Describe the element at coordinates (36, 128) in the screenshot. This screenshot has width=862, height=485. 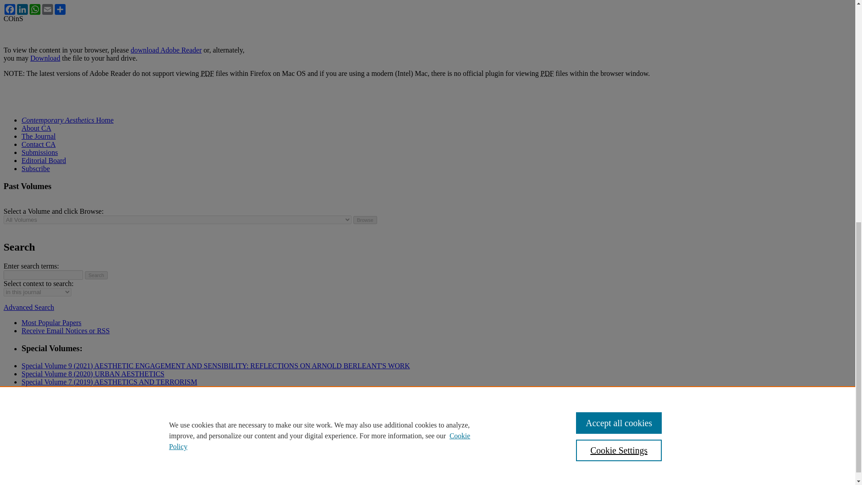
I see `About CA` at that location.